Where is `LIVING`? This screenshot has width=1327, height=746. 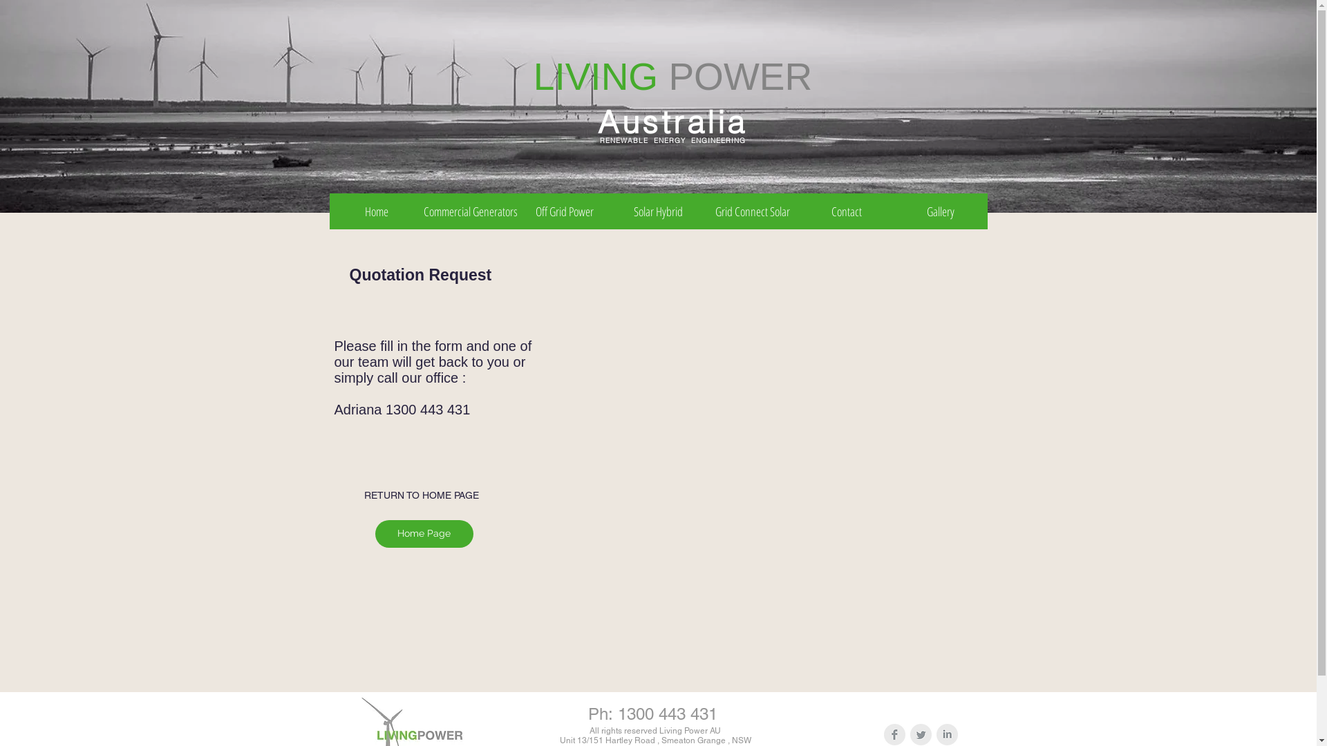
LIVING is located at coordinates (596, 77).